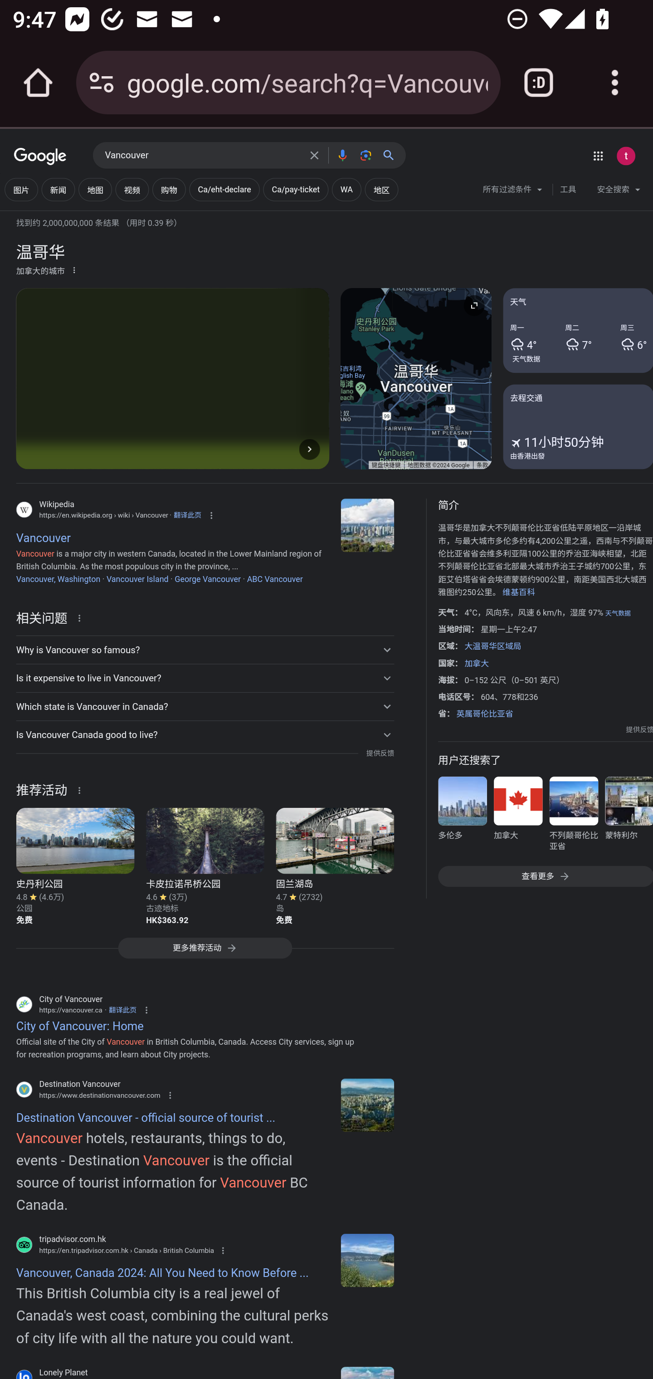 The height and width of the screenshot is (1379, 653). What do you see at coordinates (132, 190) in the screenshot?
I see `视频` at bounding box center [132, 190].